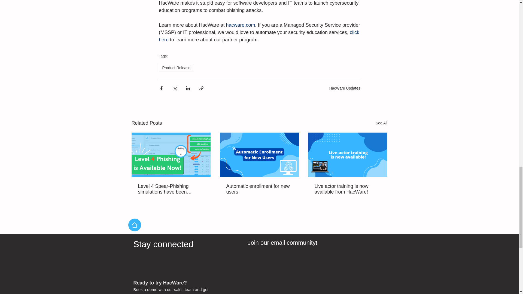  I want to click on See All, so click(381, 123).